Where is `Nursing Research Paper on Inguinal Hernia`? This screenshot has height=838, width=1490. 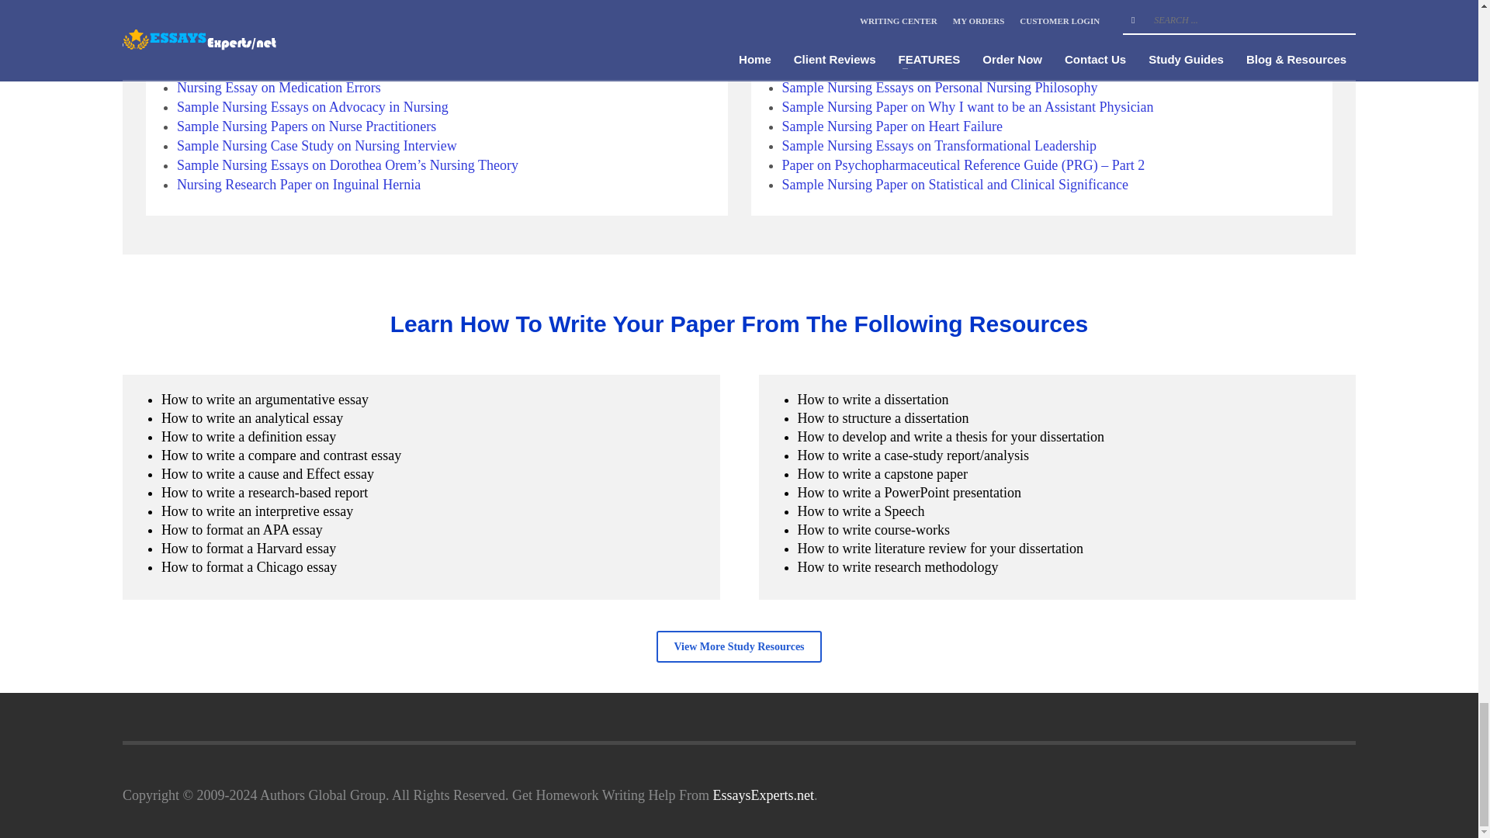
Nursing Research Paper on Inguinal Hernia is located at coordinates (298, 185).